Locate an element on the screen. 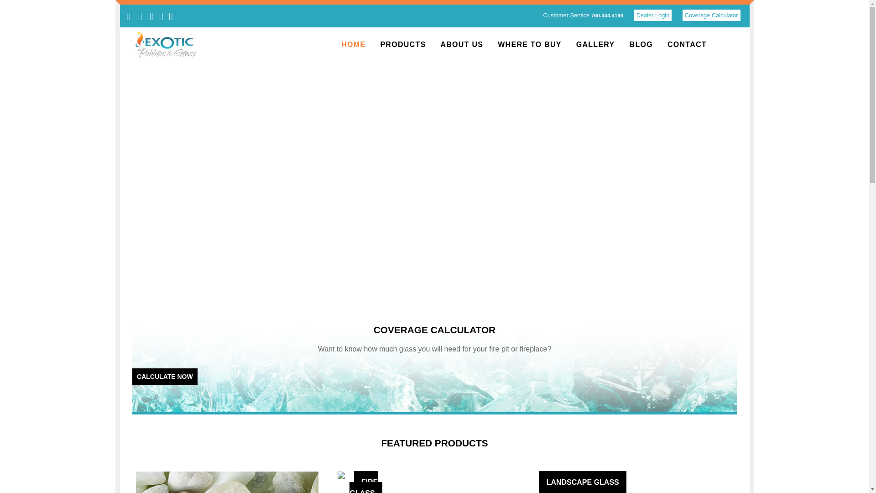 This screenshot has width=876, height=493. WHERE TO BUY is located at coordinates (529, 45).